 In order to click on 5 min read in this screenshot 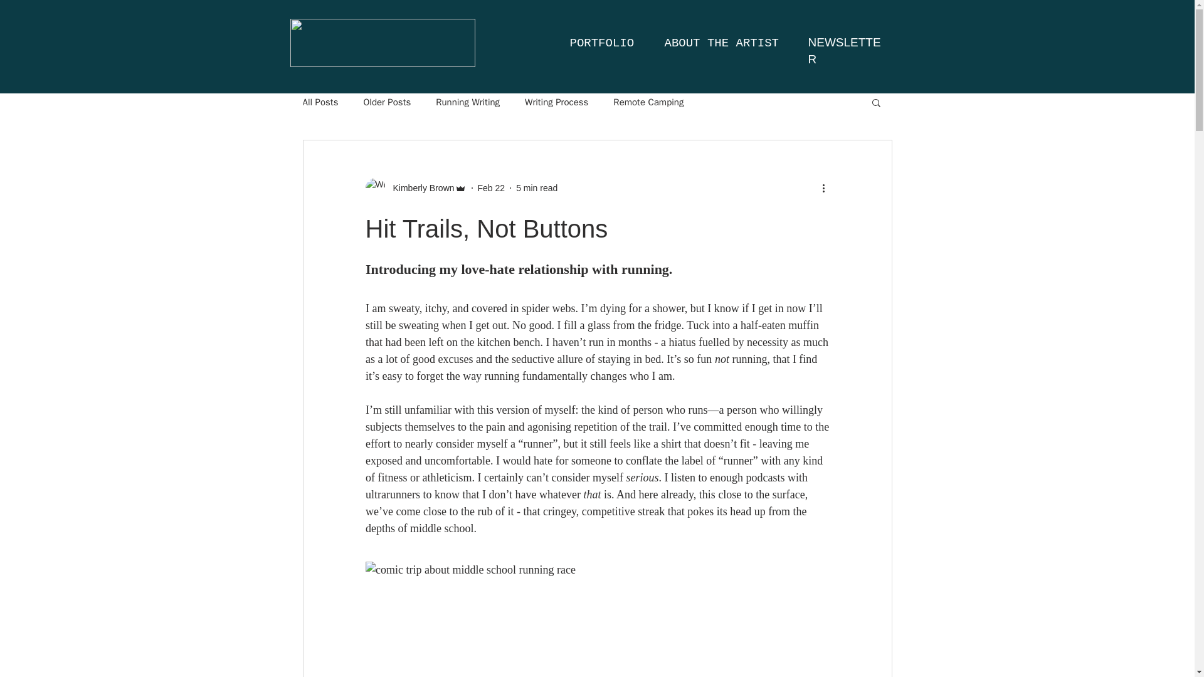, I will do `click(537, 187)`.